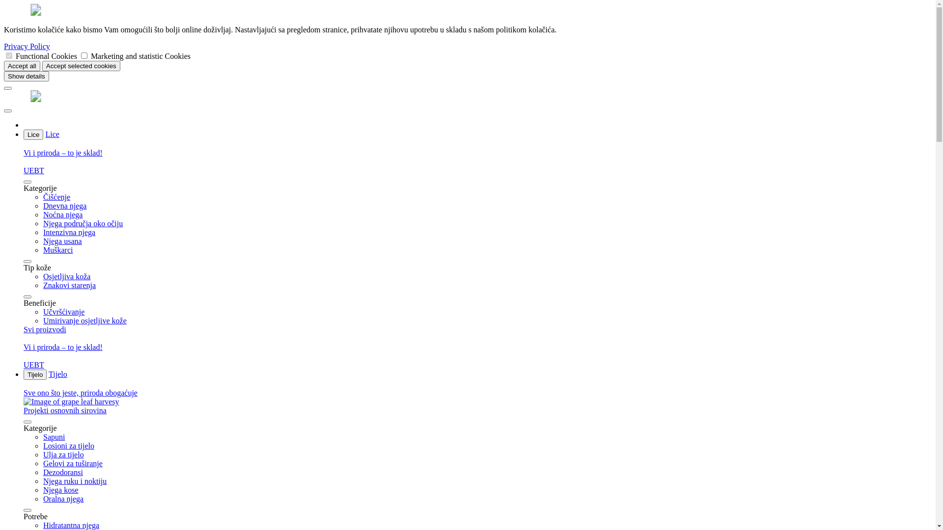  What do you see at coordinates (45, 330) in the screenshot?
I see `Svi proizvodi` at bounding box center [45, 330].